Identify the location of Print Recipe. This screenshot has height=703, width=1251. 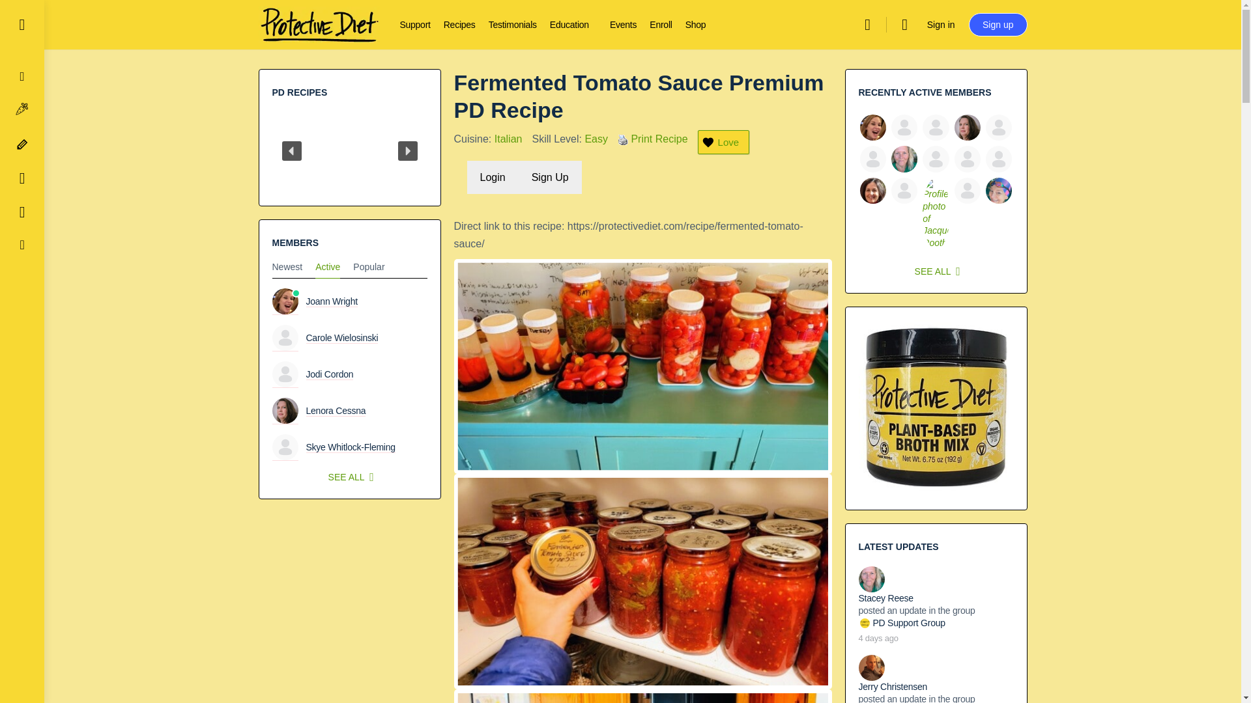
(658, 139).